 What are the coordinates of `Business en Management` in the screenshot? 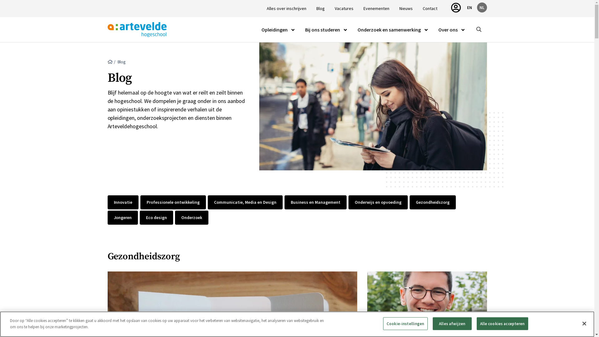 It's located at (316, 202).